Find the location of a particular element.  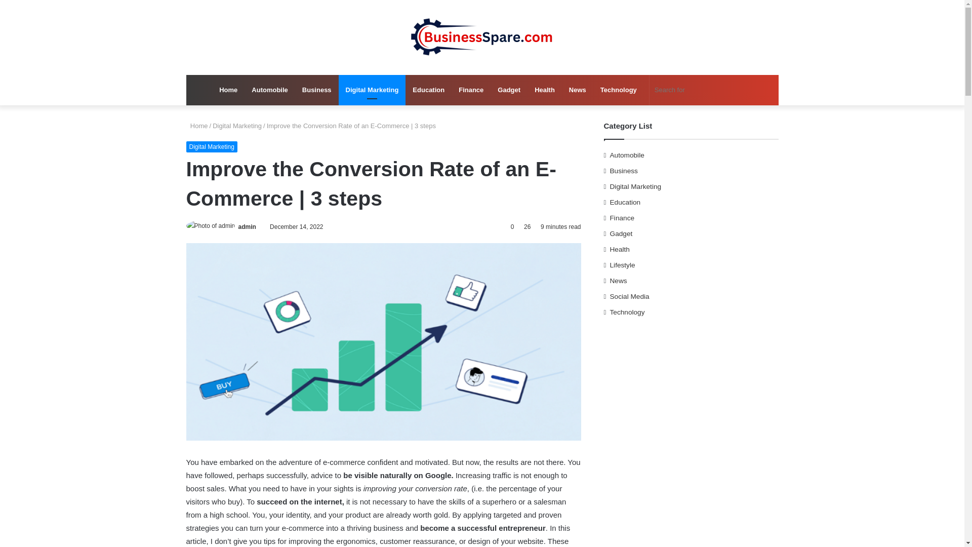

Finance is located at coordinates (471, 90).